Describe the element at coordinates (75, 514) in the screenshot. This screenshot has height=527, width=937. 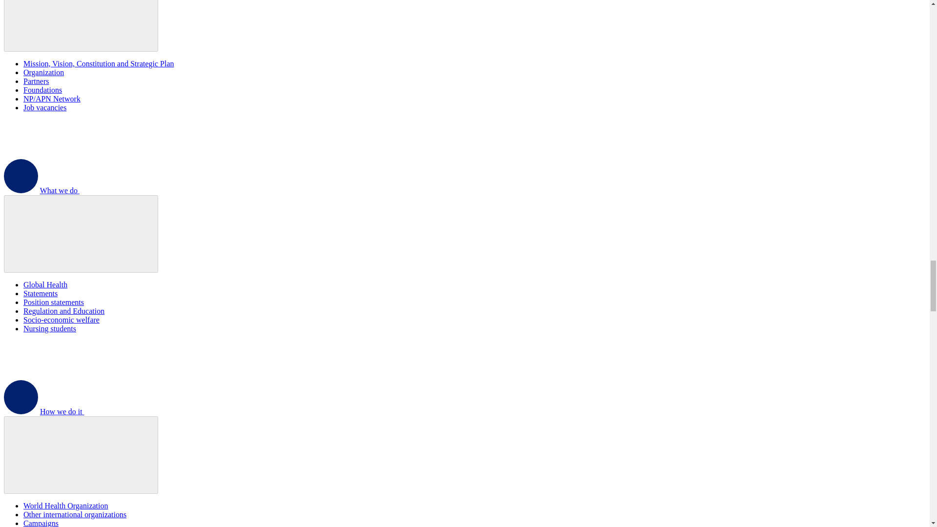
I see `Other international organizations` at that location.